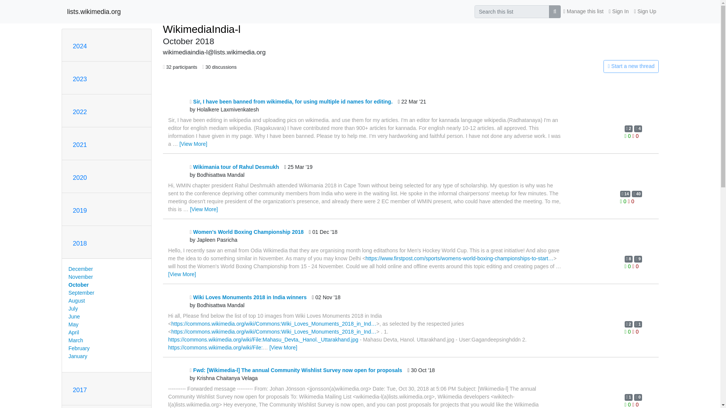  Describe the element at coordinates (624, 201) in the screenshot. I see `You must be logged-in to vote.` at that location.